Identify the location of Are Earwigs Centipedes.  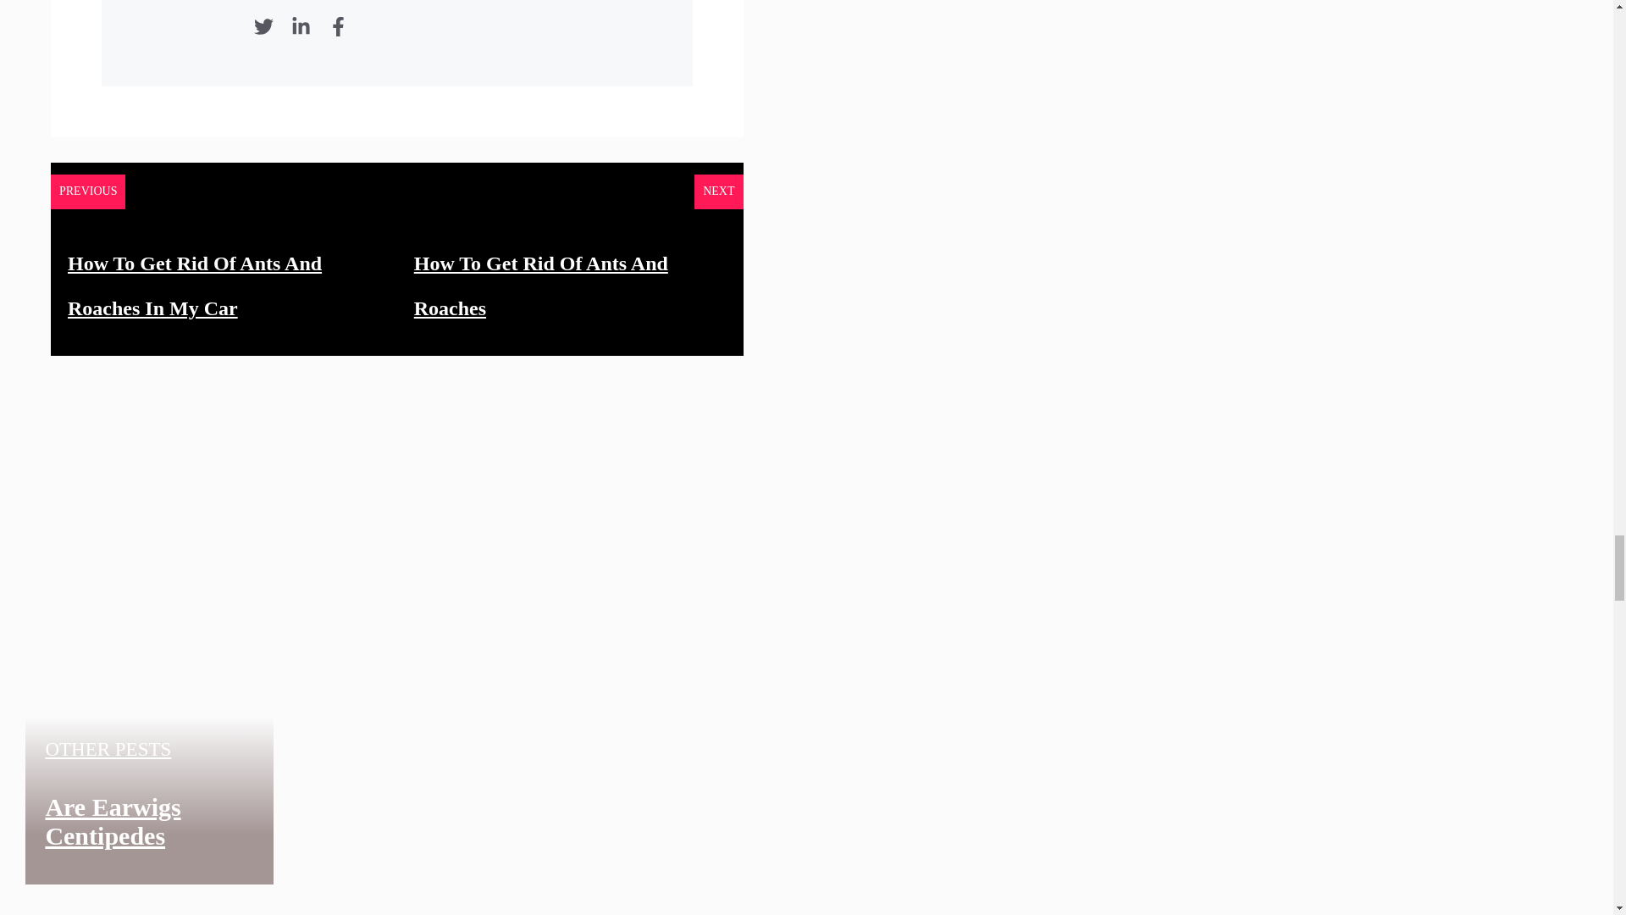
(451, 862).